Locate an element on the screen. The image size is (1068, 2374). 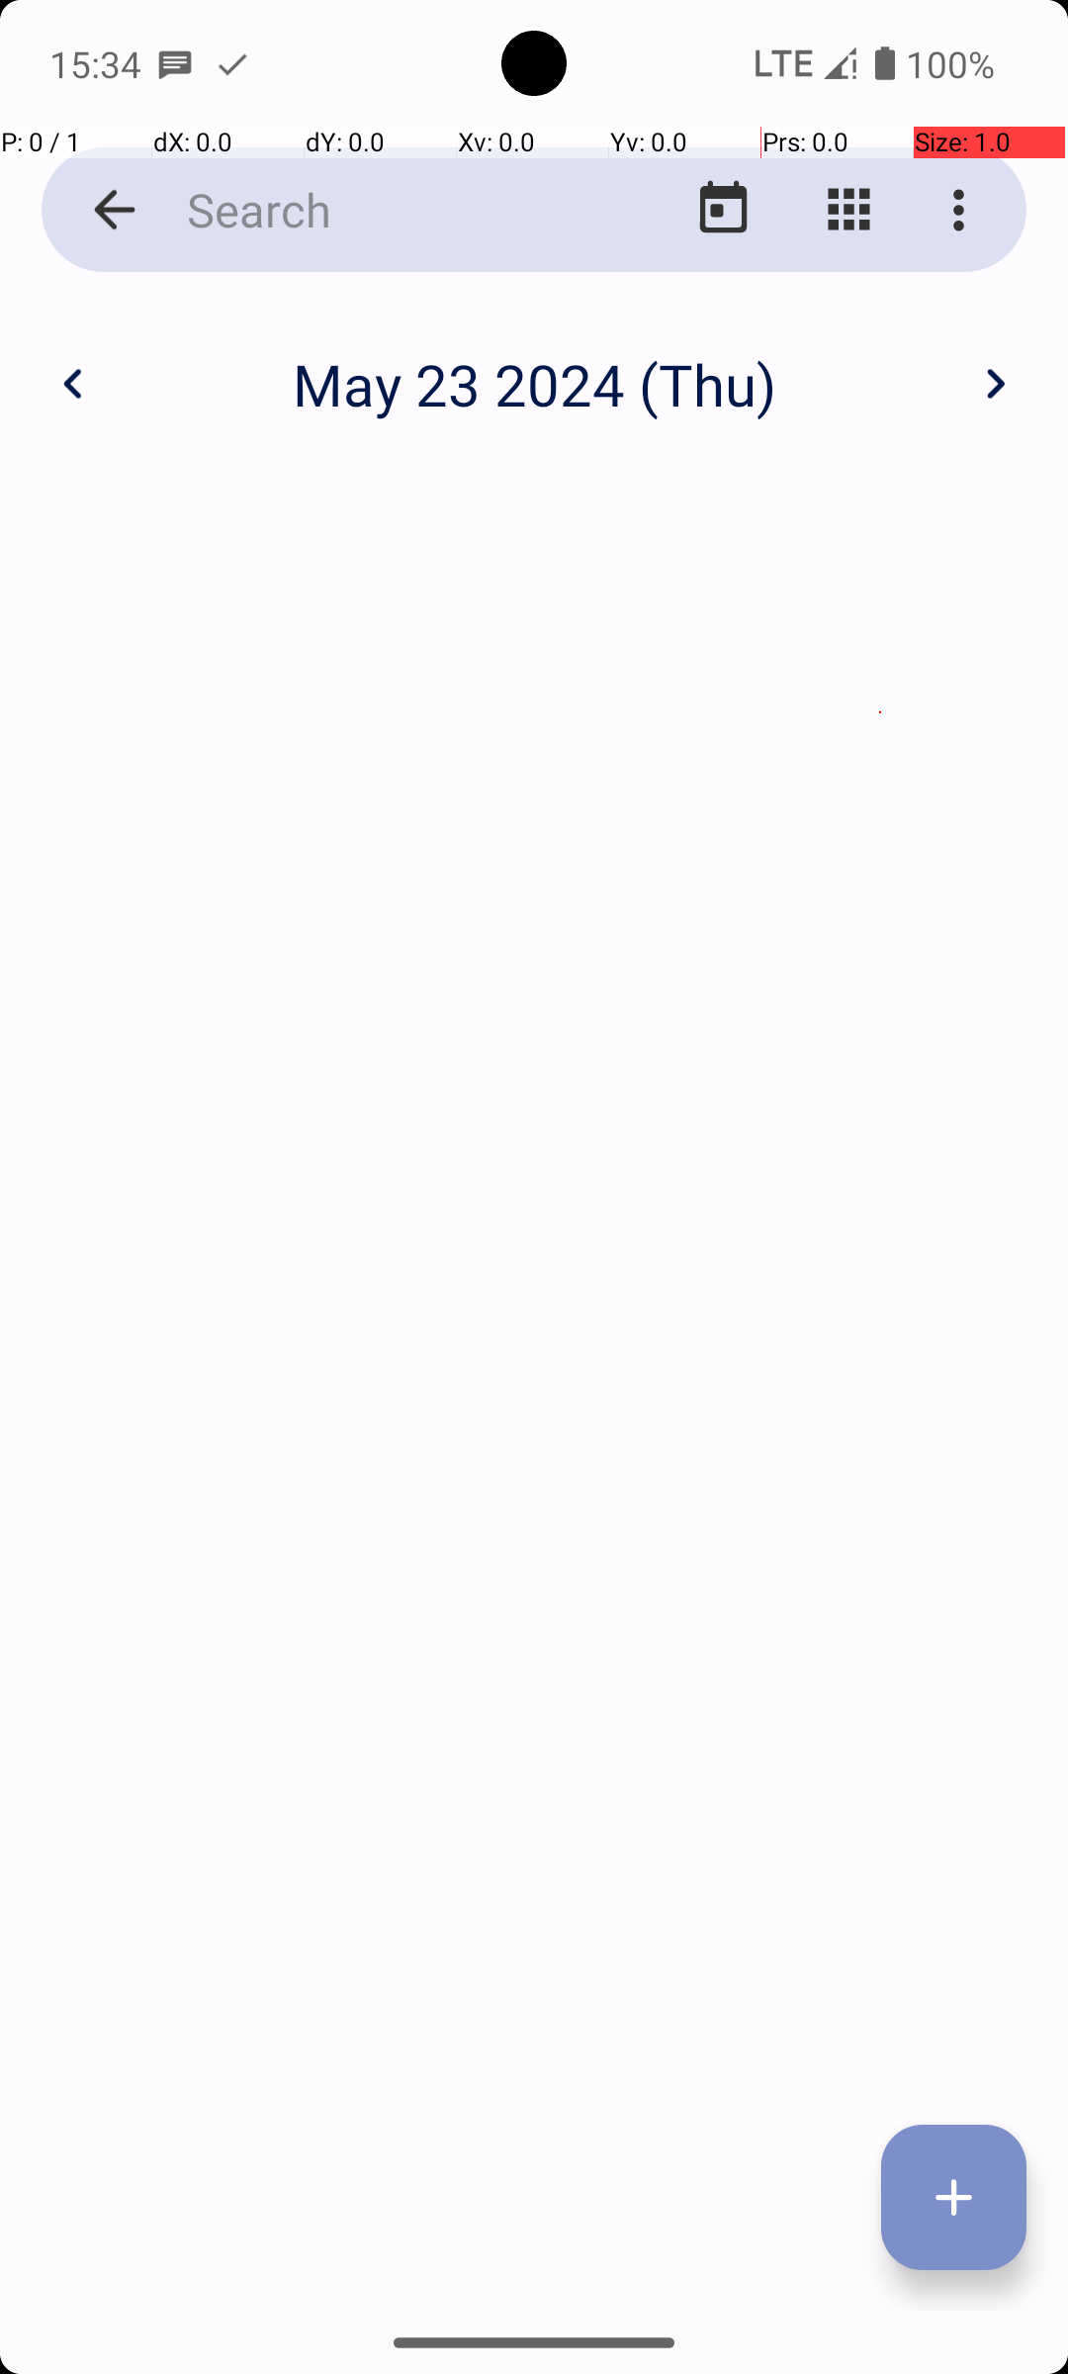
JULY is located at coordinates (187, 1399).